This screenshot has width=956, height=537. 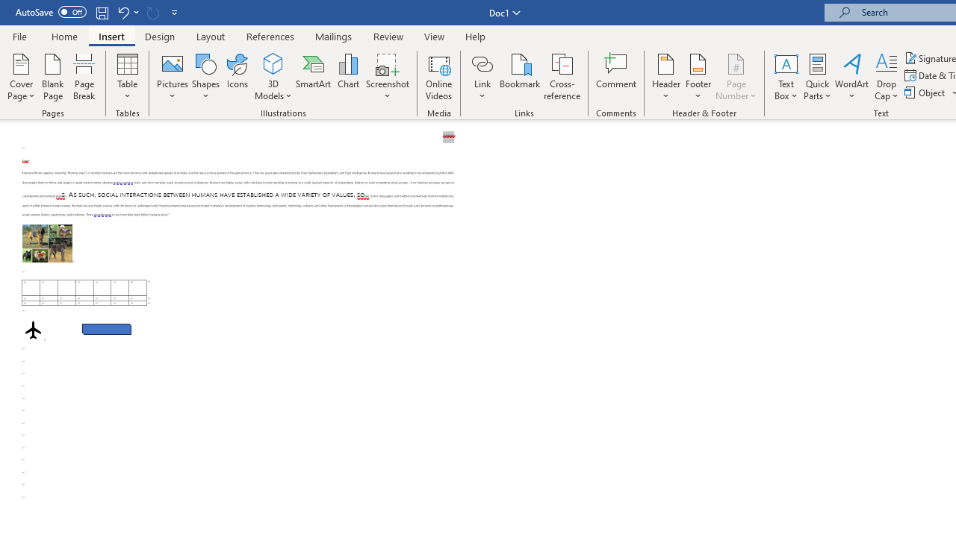 What do you see at coordinates (112, 36) in the screenshot?
I see `Insert` at bounding box center [112, 36].